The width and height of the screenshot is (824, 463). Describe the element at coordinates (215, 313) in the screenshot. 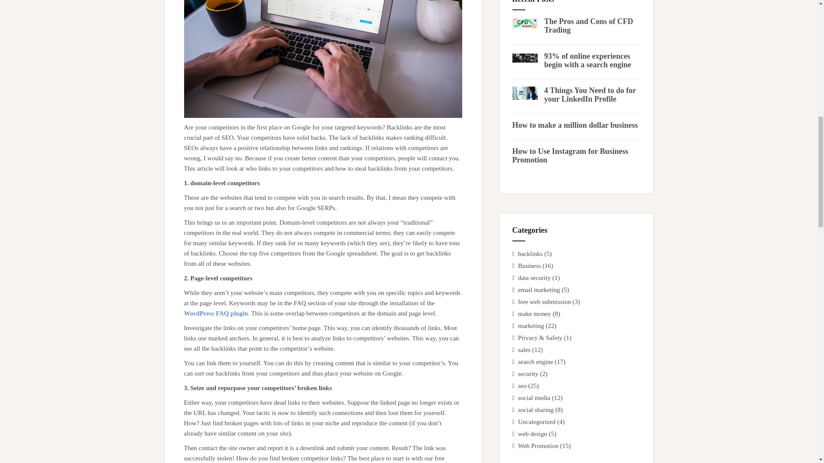

I see `WordPress FAQ plugin` at that location.